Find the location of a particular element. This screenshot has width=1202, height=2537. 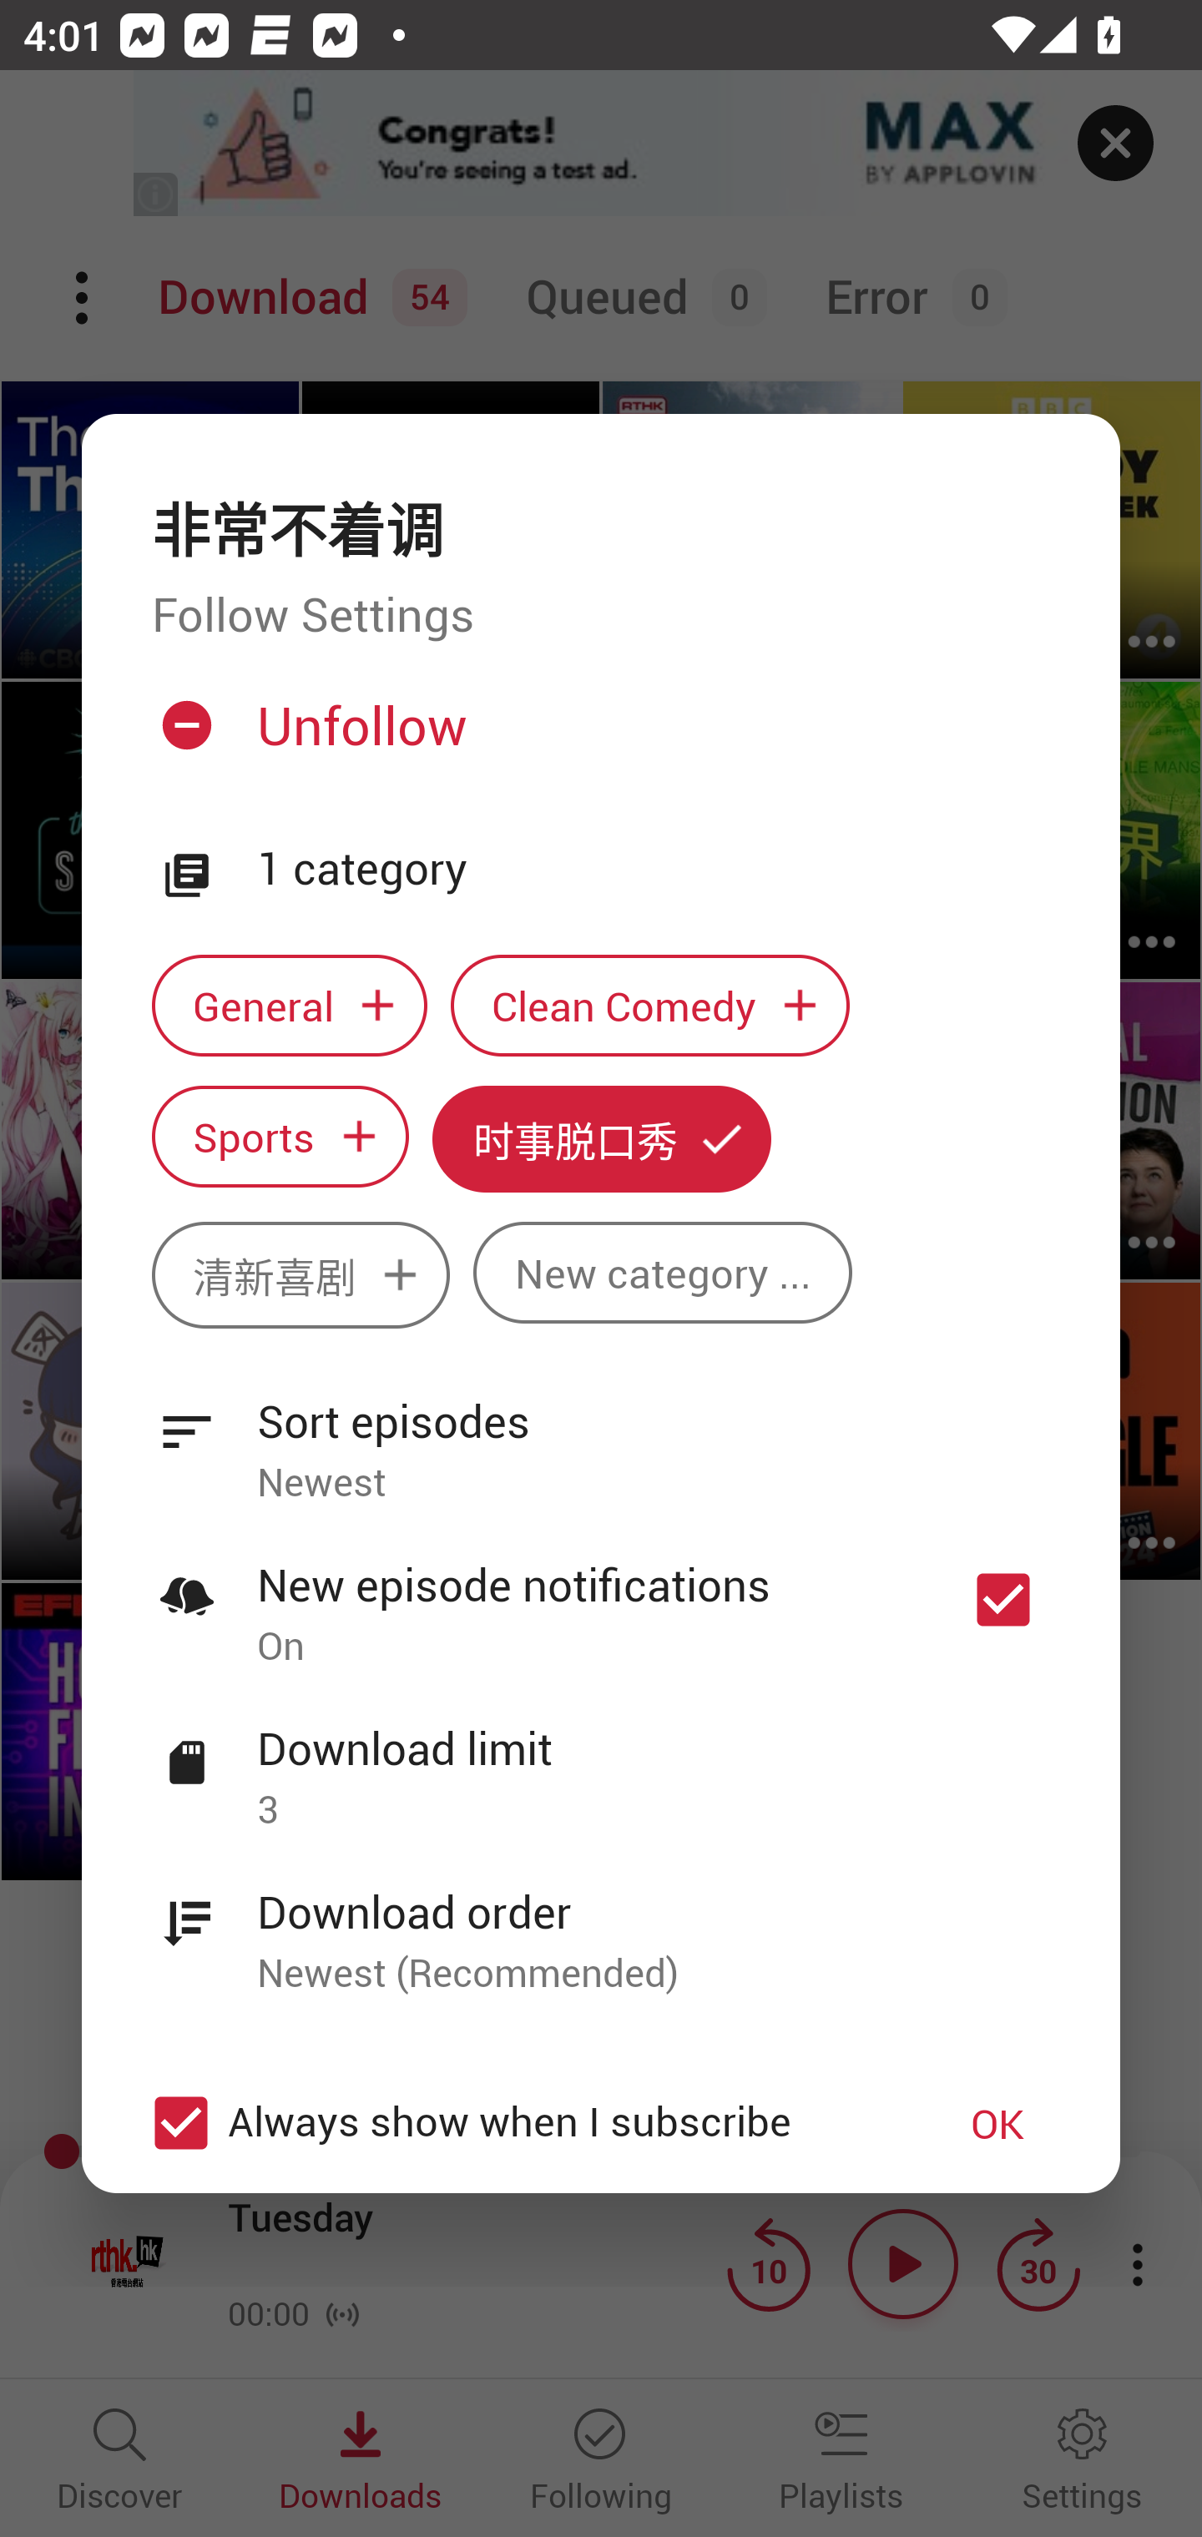

General is located at coordinates (289, 1005).